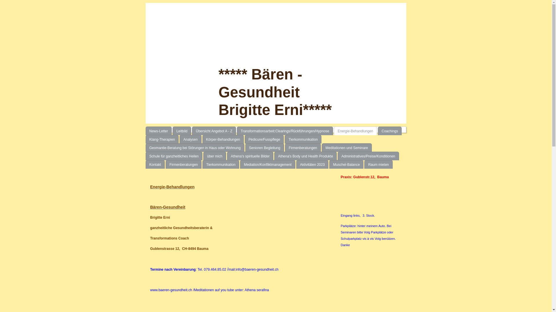 The width and height of the screenshot is (556, 312). I want to click on Firmenberatungen, so click(303, 148).